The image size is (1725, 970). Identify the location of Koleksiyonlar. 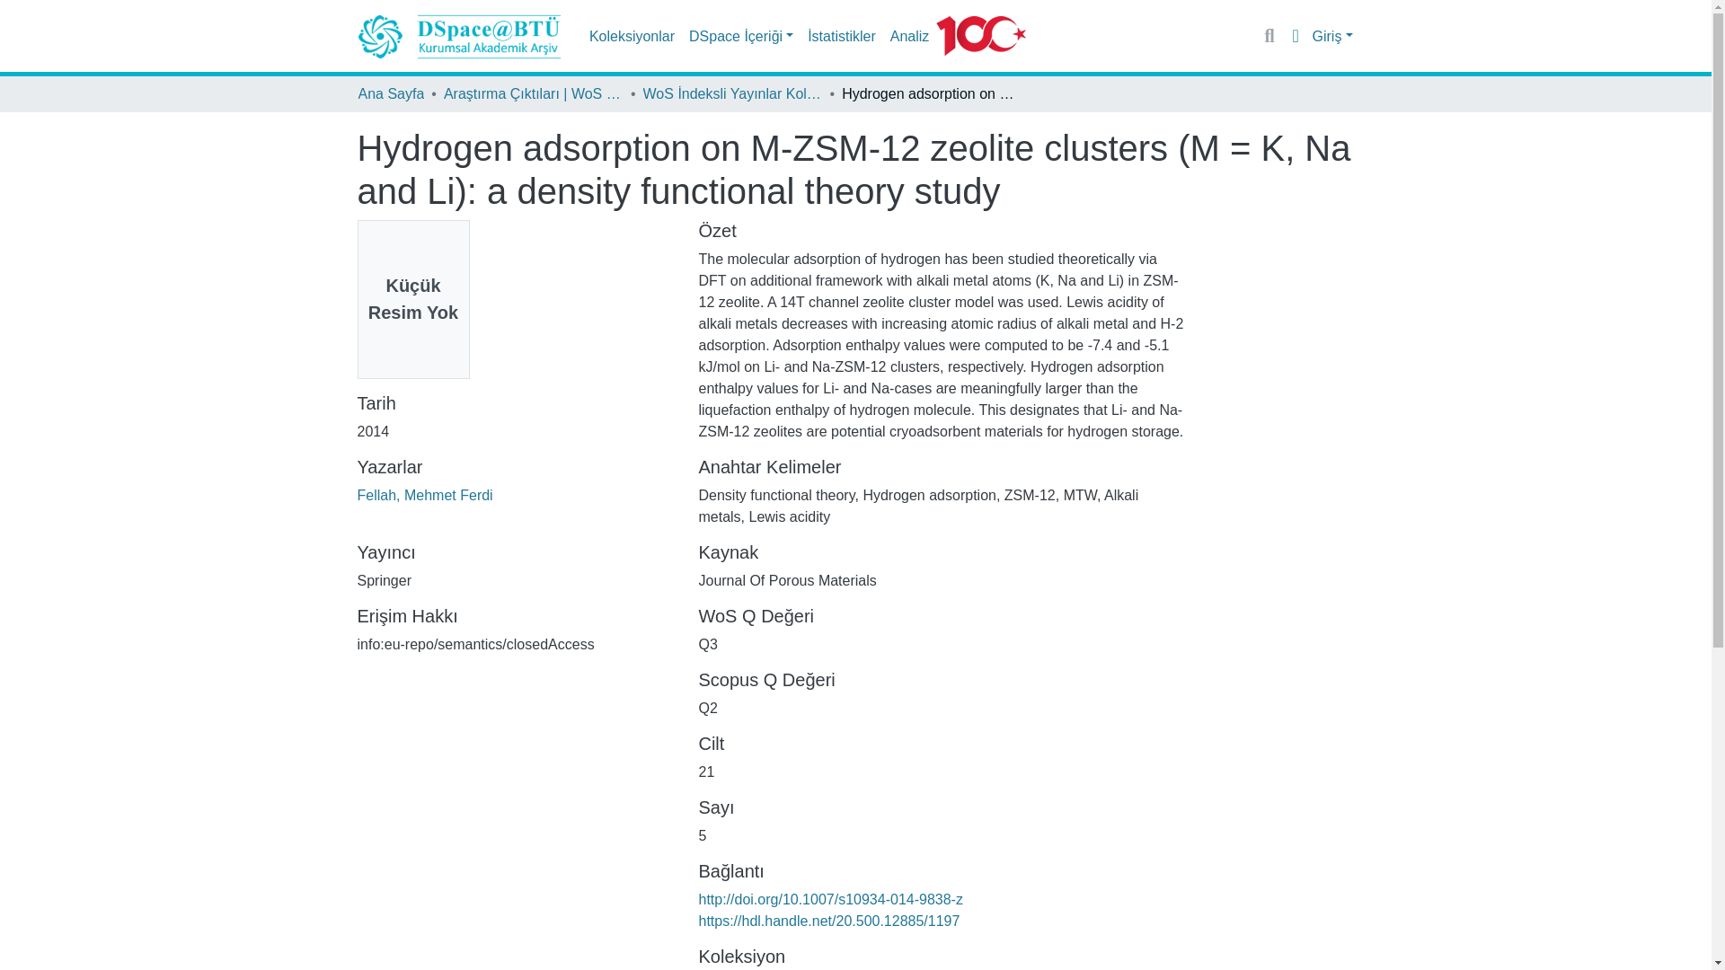
(632, 36).